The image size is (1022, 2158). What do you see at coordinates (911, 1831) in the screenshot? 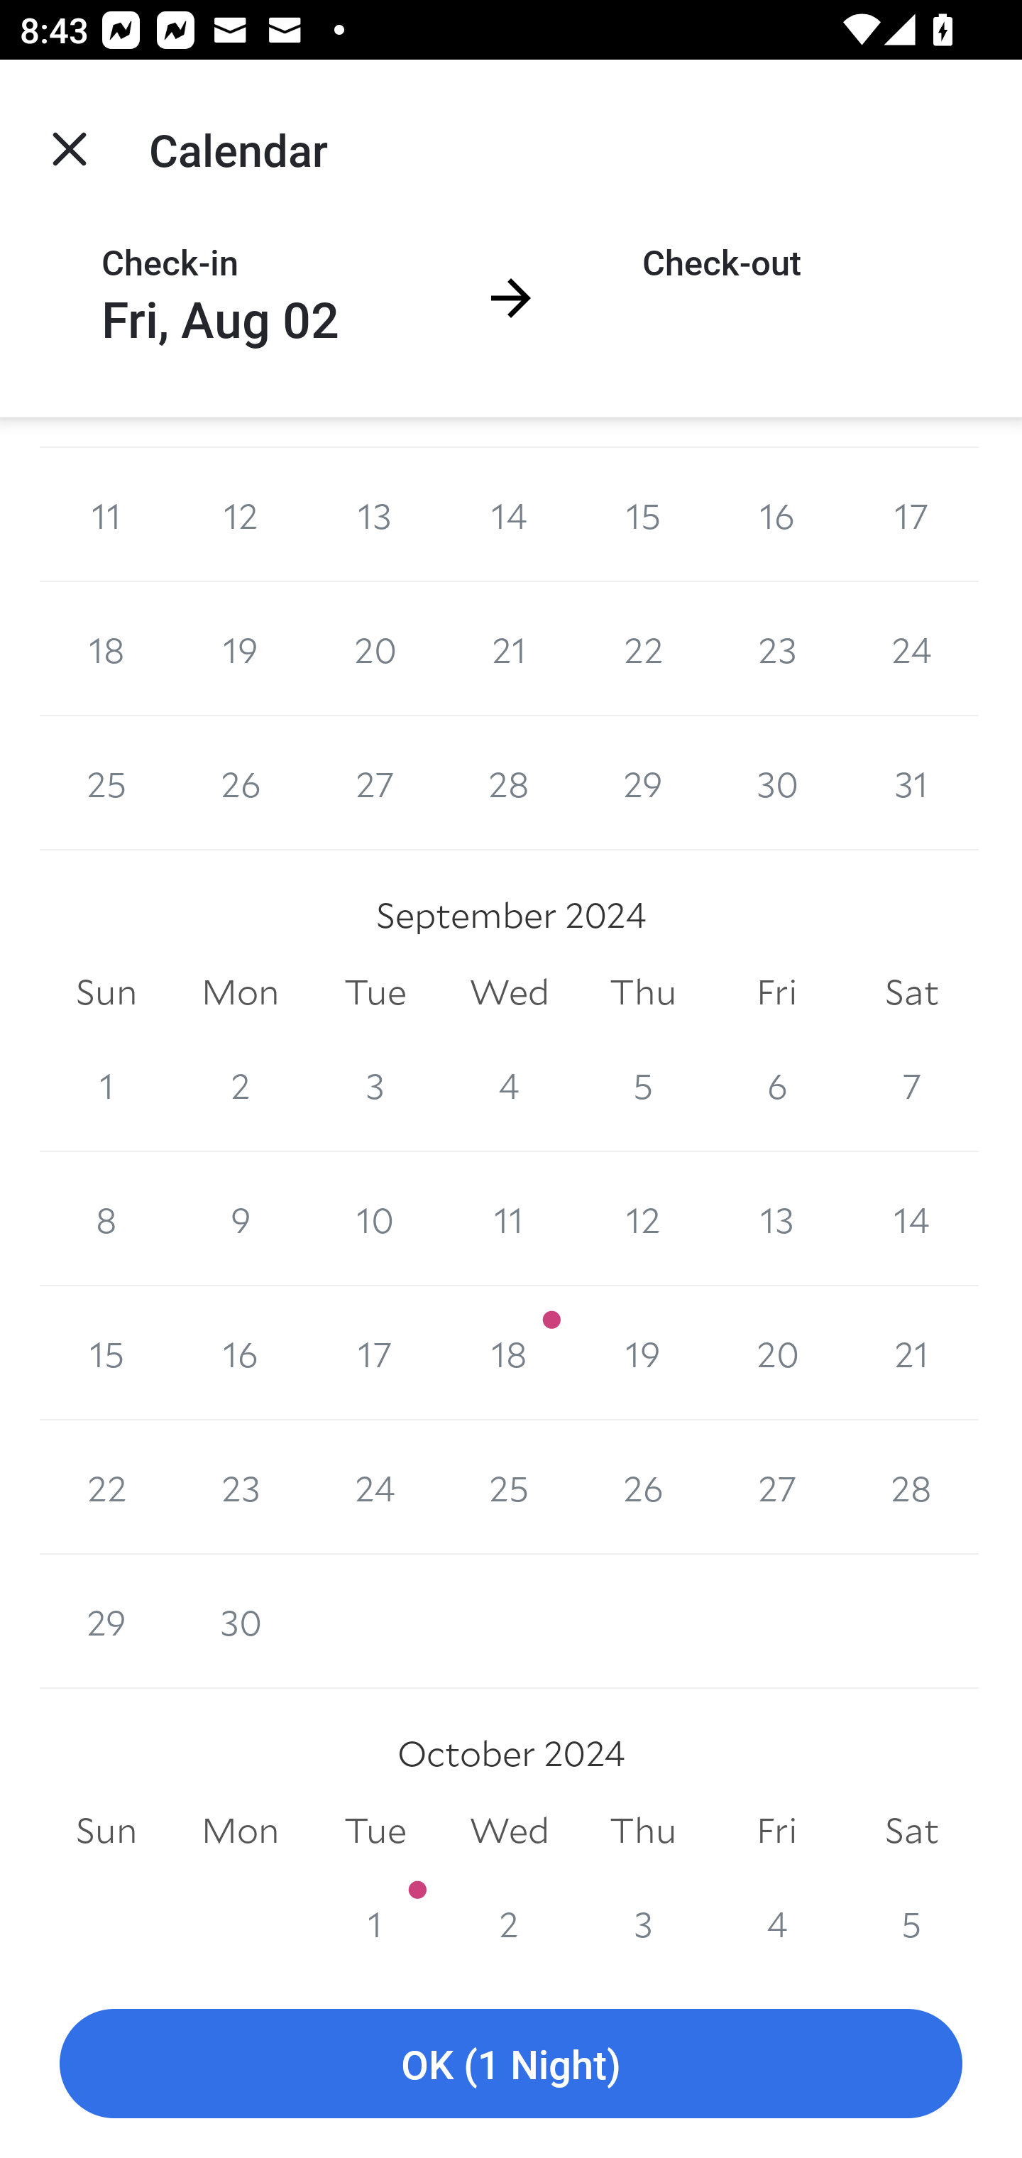
I see `Sat` at bounding box center [911, 1831].